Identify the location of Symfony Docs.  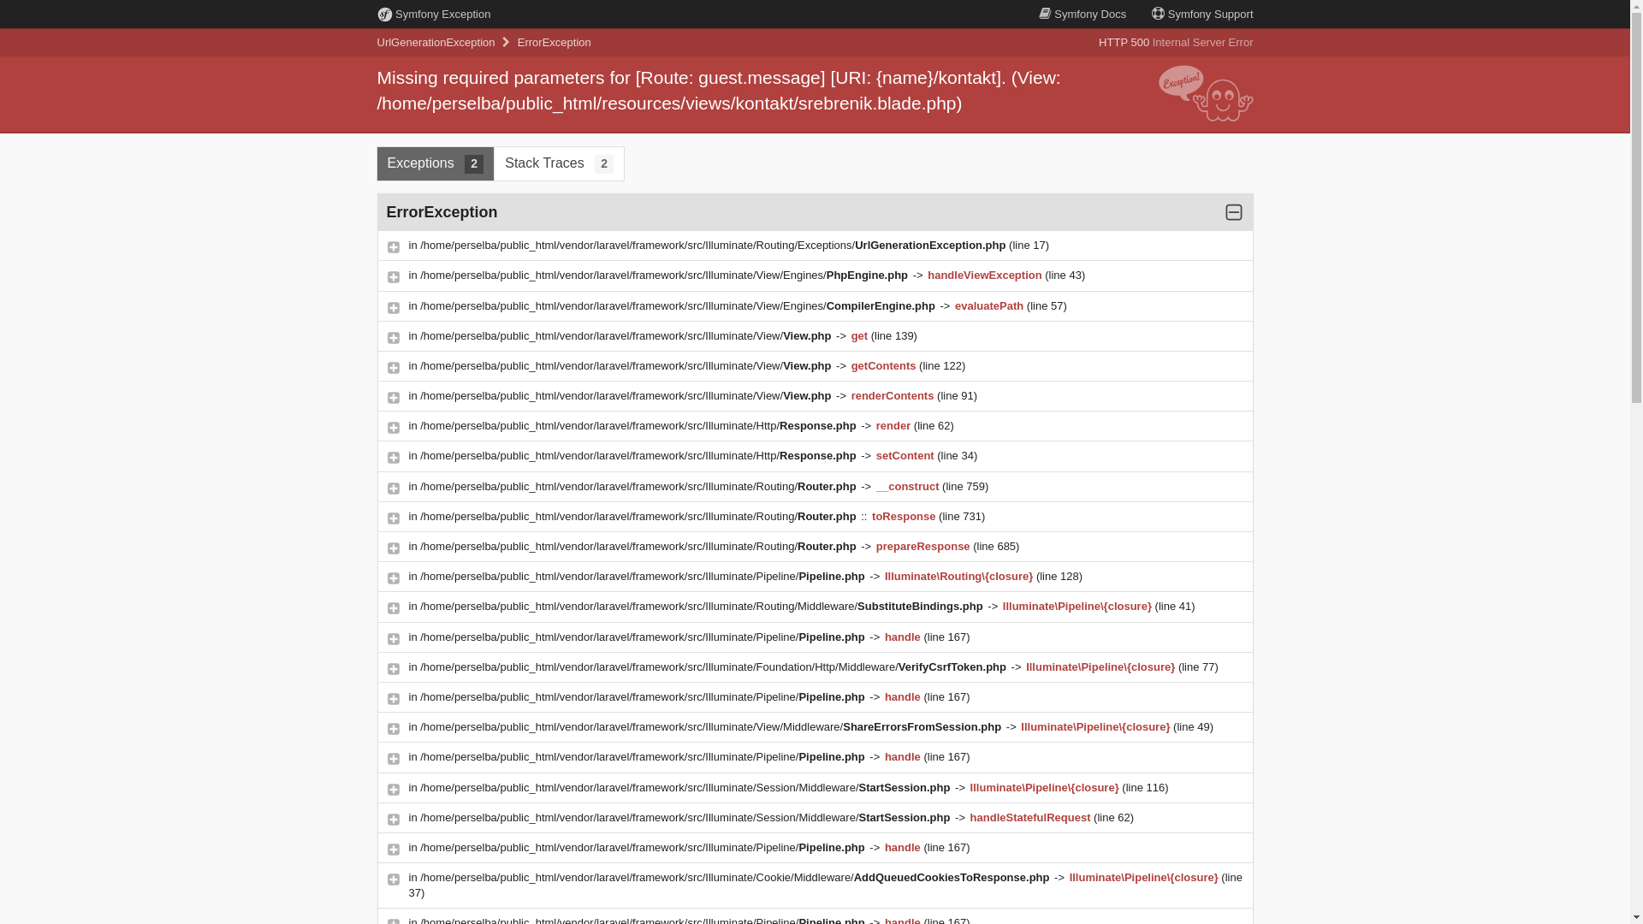
(1082, 14).